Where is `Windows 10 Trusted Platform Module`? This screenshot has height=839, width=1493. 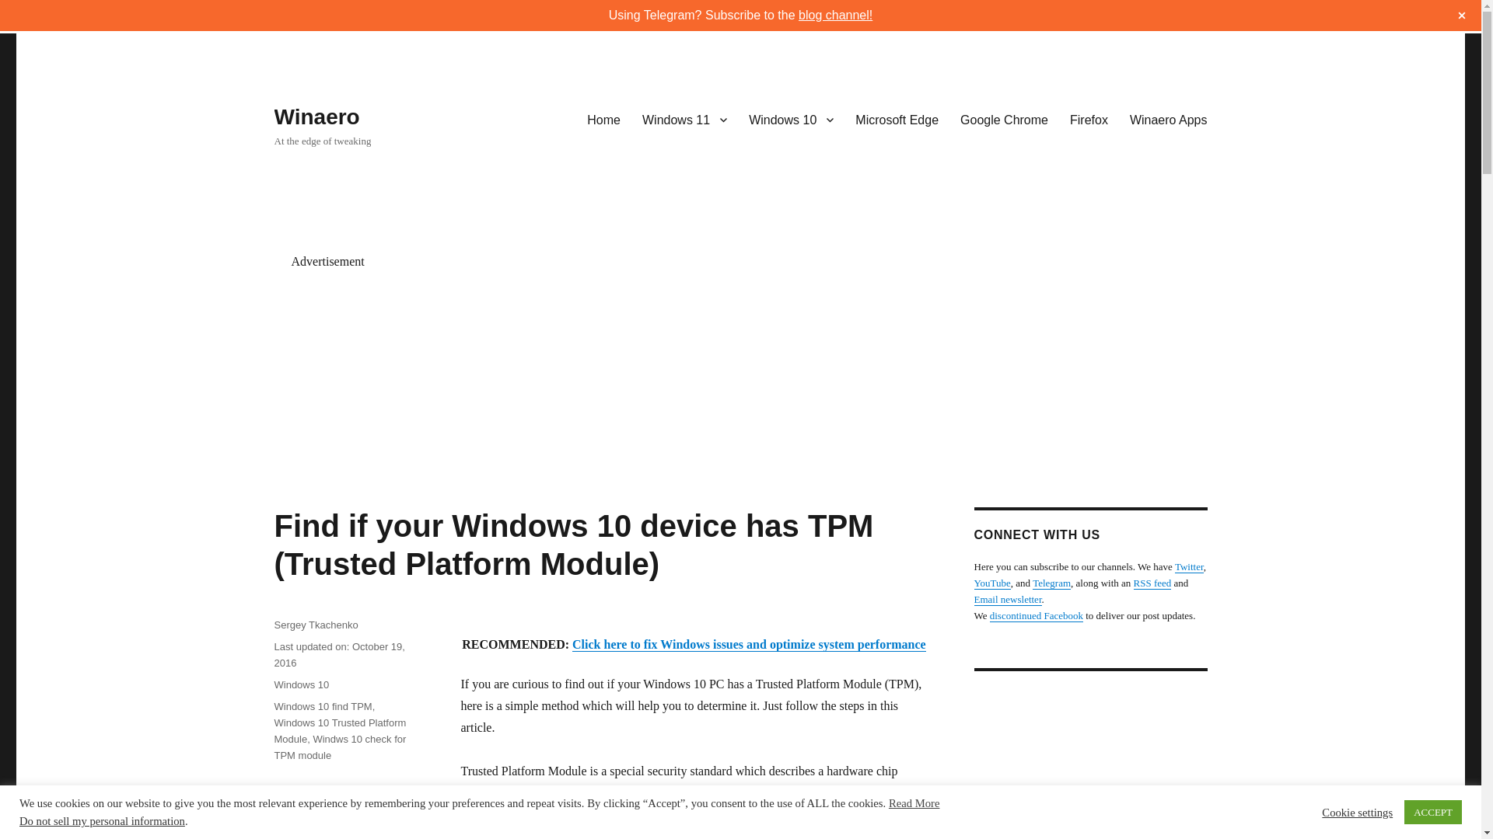
Windows 10 Trusted Platform Module is located at coordinates (339, 731).